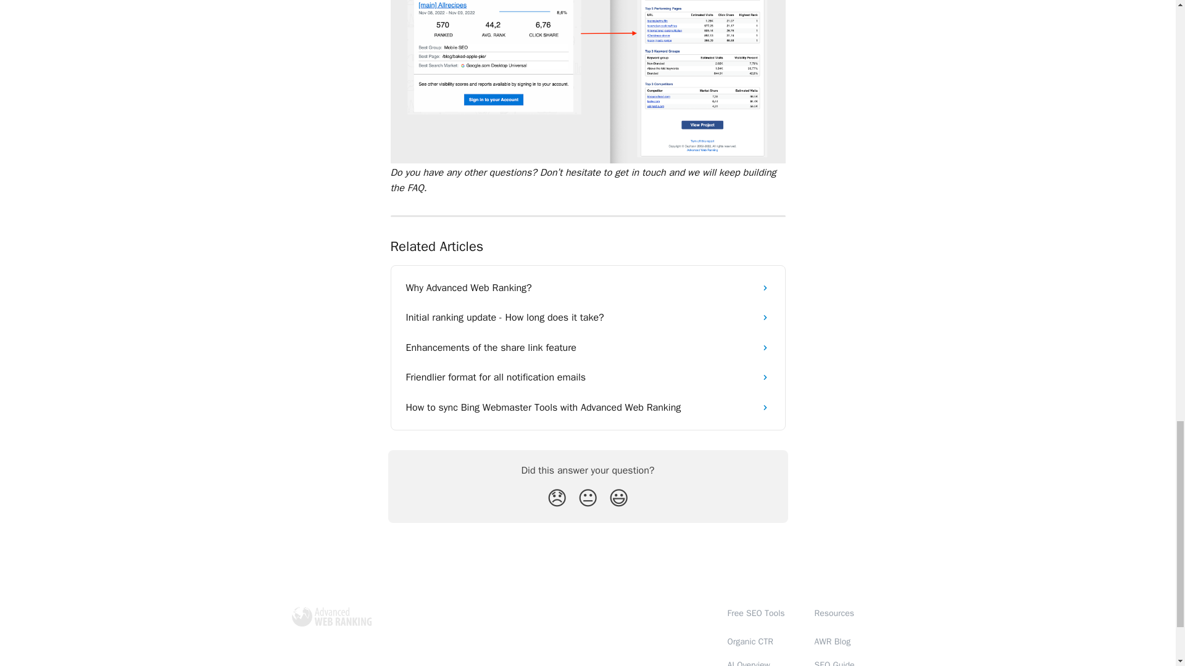 The image size is (1185, 666). What do you see at coordinates (588, 287) in the screenshot?
I see `Why Advanced Web Ranking?` at bounding box center [588, 287].